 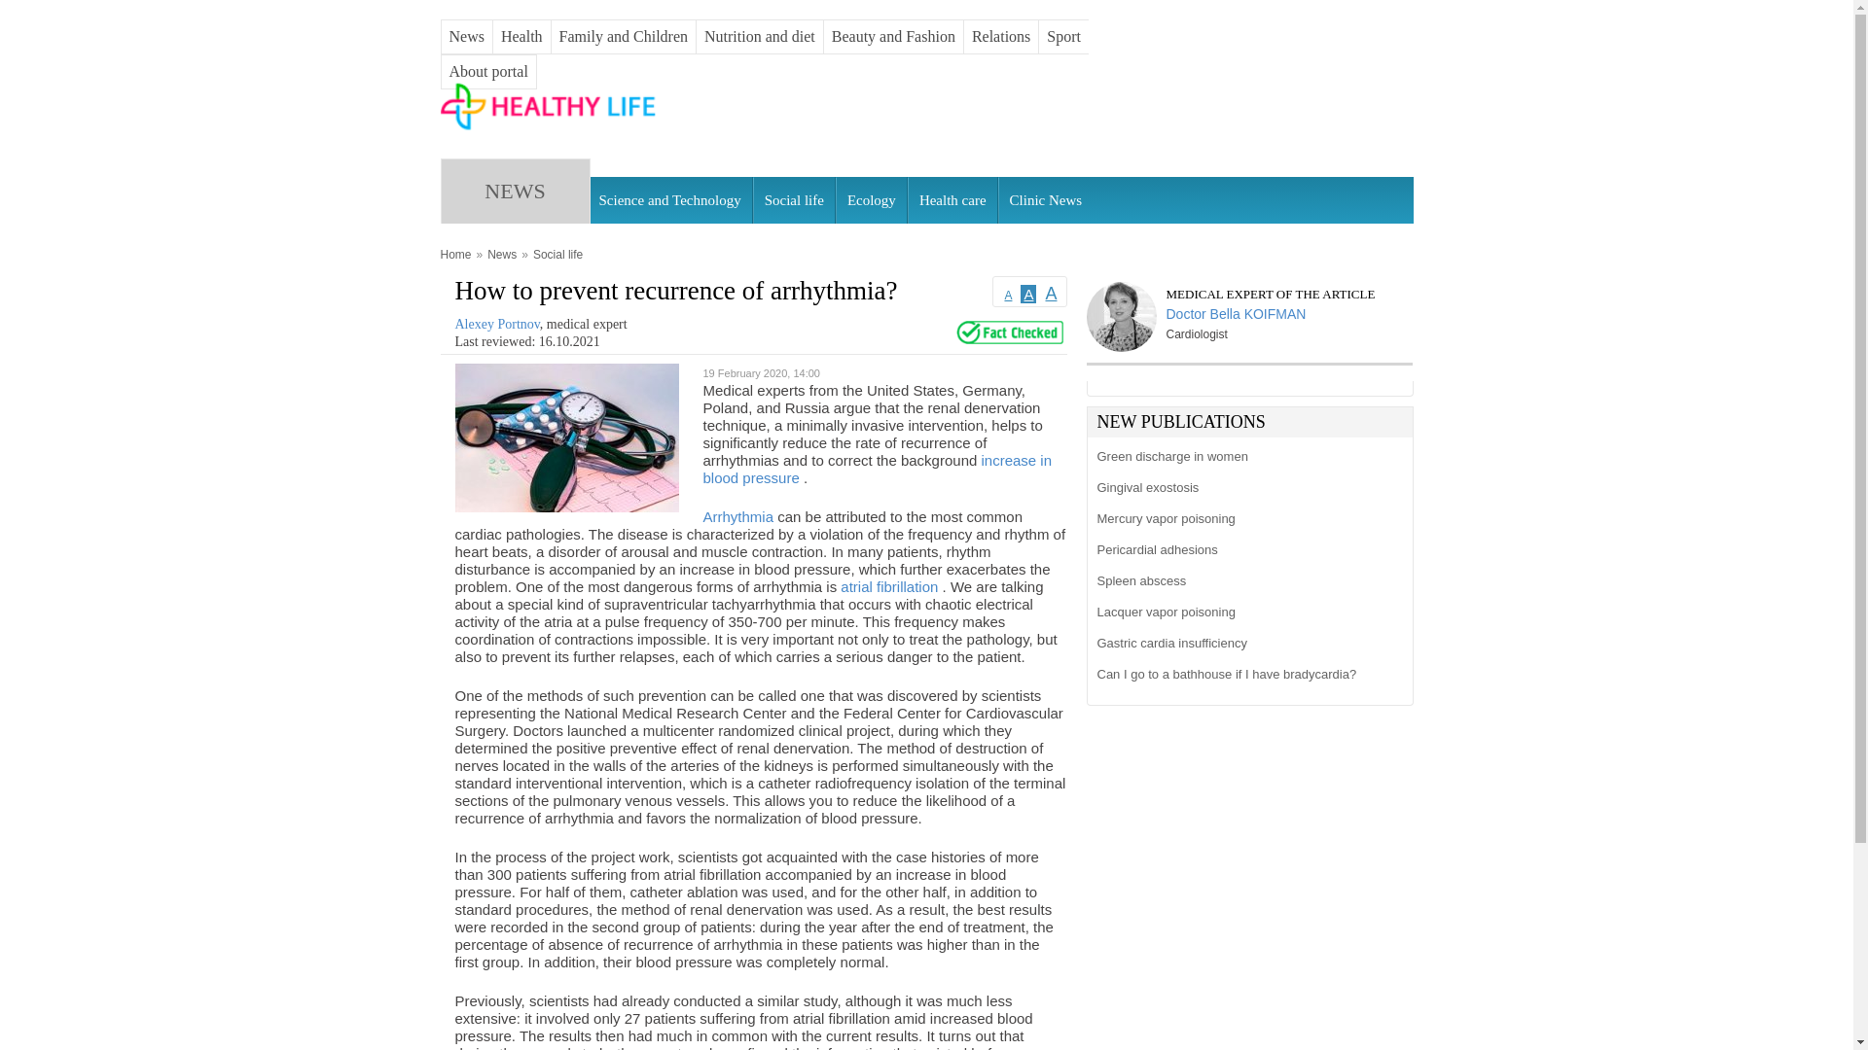 What do you see at coordinates (502, 255) in the screenshot?
I see `News` at bounding box center [502, 255].